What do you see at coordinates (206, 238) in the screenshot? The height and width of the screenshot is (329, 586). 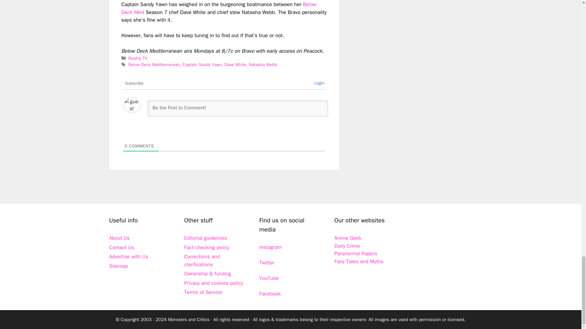 I see `Editorial guidelines` at bounding box center [206, 238].